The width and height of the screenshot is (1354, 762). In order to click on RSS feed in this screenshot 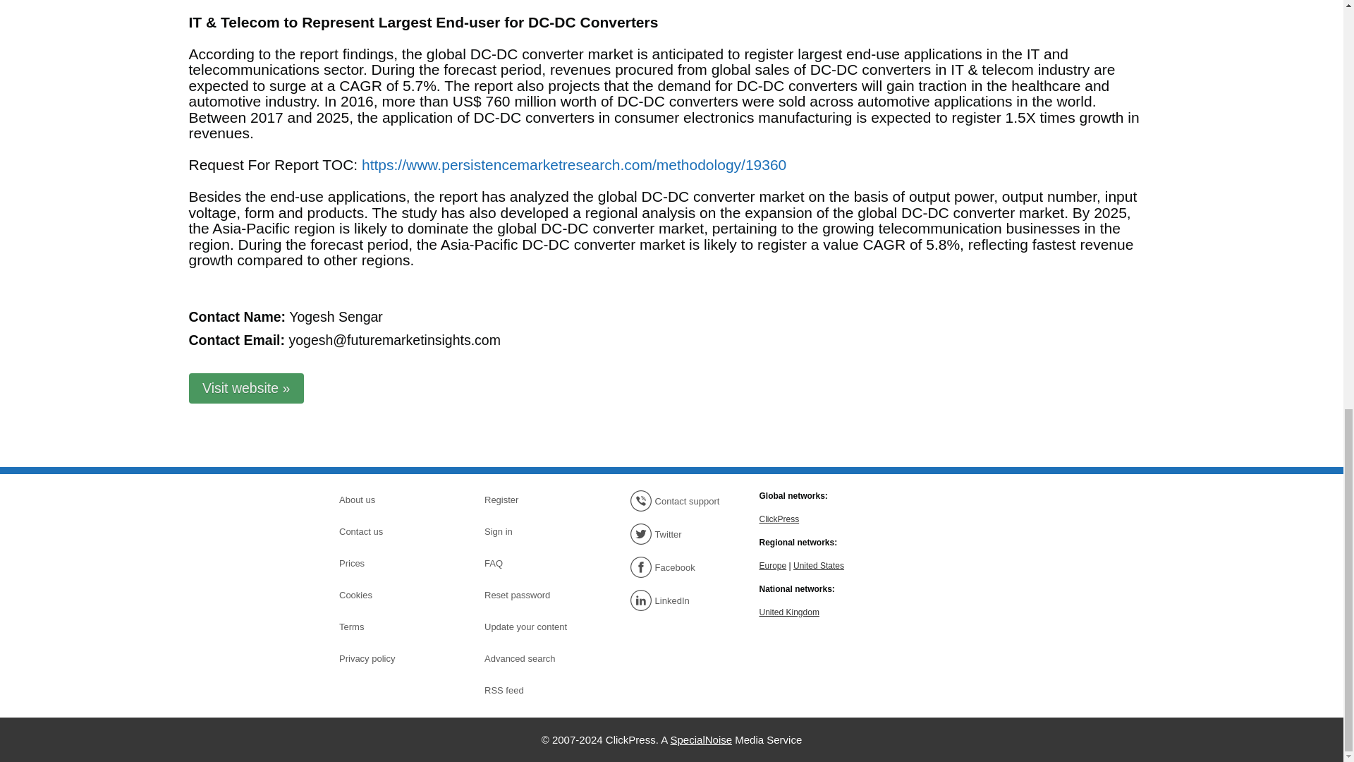, I will do `click(534, 690)`.